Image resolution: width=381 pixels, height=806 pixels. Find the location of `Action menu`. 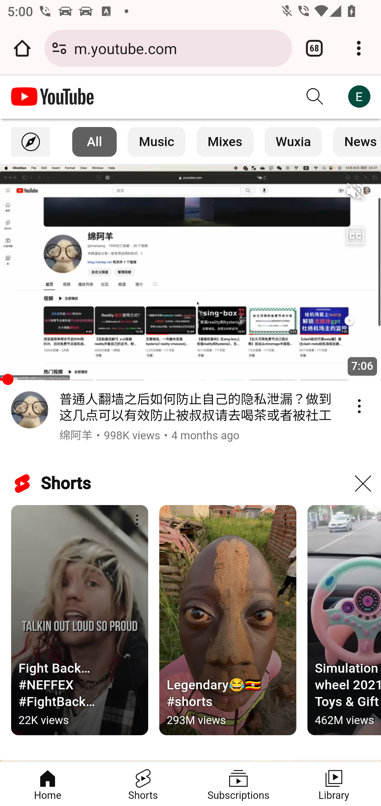

Action menu is located at coordinates (359, 406).